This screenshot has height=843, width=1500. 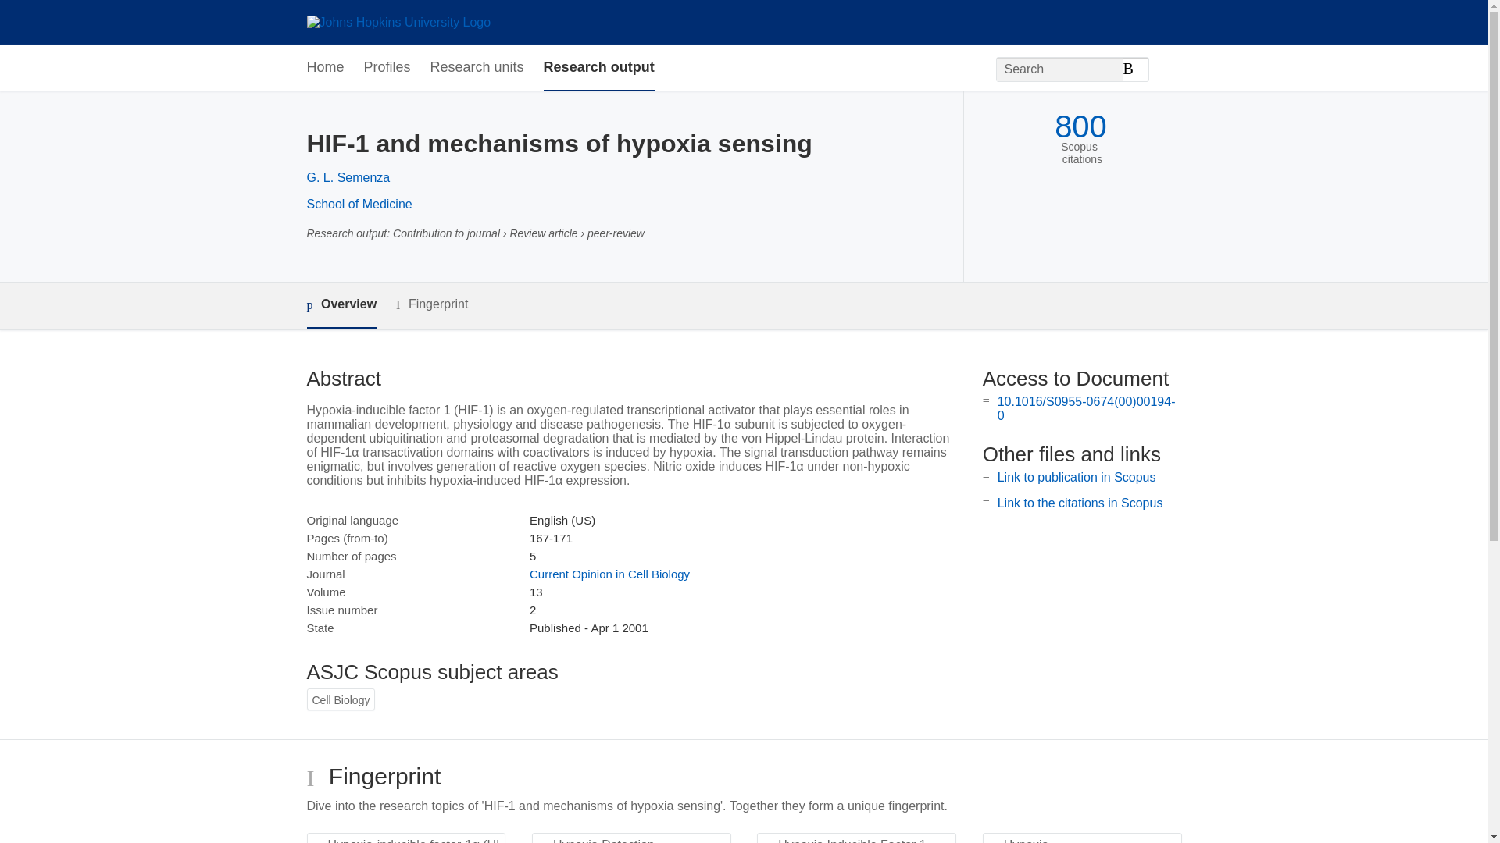 I want to click on G. L. Semenza, so click(x=348, y=178).